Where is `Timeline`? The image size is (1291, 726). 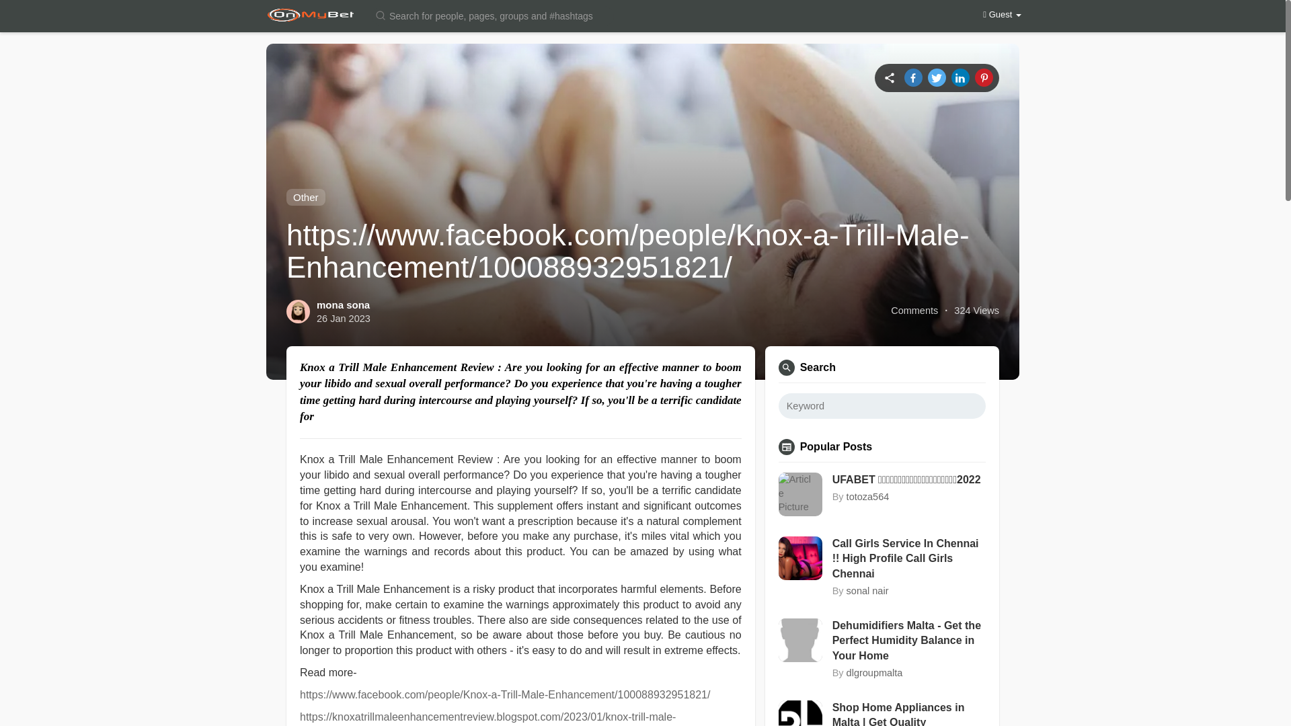 Timeline is located at coordinates (889, 77).